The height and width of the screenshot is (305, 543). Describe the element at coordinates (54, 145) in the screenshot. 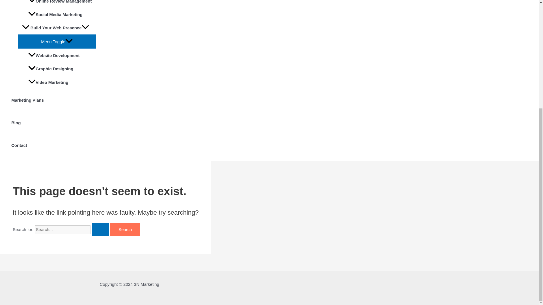

I see `Contact` at that location.